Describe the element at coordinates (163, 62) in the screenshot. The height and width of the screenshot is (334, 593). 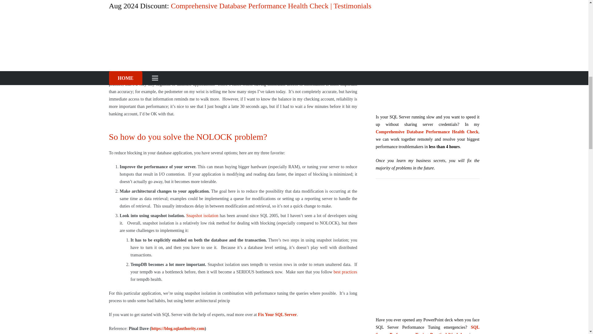
I see `you can miss previously committed rows` at that location.